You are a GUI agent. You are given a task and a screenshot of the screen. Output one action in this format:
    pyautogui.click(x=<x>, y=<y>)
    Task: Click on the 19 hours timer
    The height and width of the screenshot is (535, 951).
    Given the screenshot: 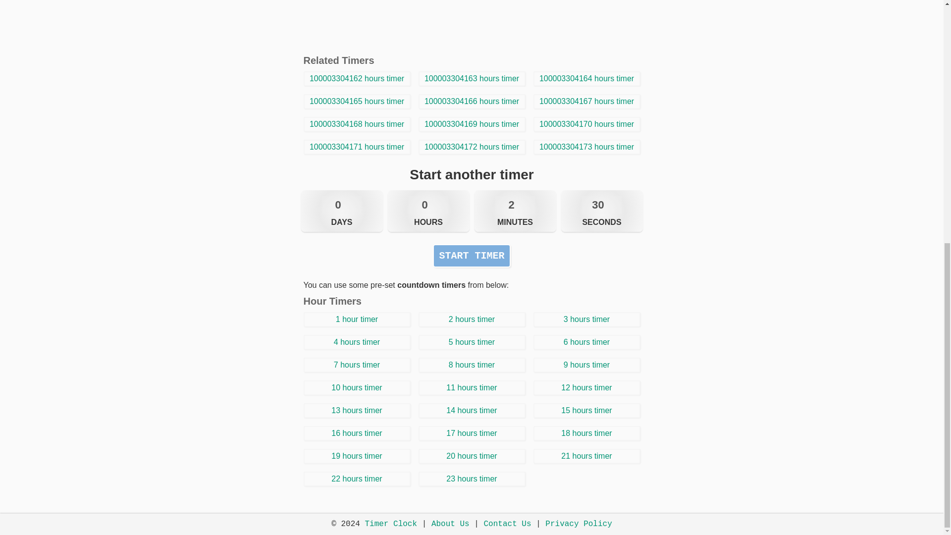 What is the action you would take?
    pyautogui.click(x=357, y=456)
    